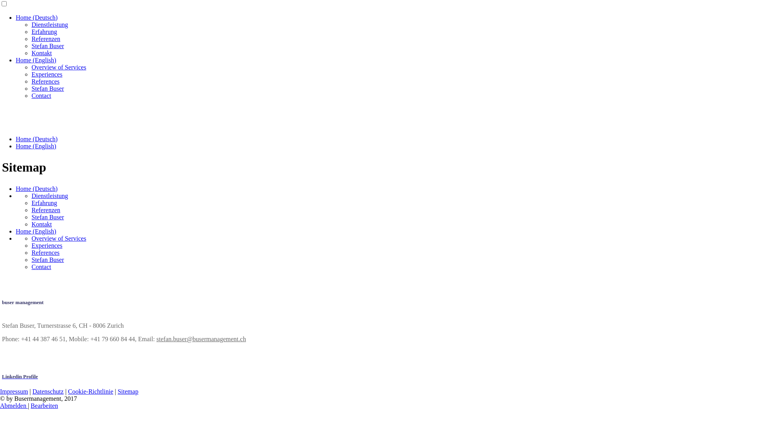  Describe the element at coordinates (201, 339) in the screenshot. I see `stefan.buser@busermanagement.ch` at that location.